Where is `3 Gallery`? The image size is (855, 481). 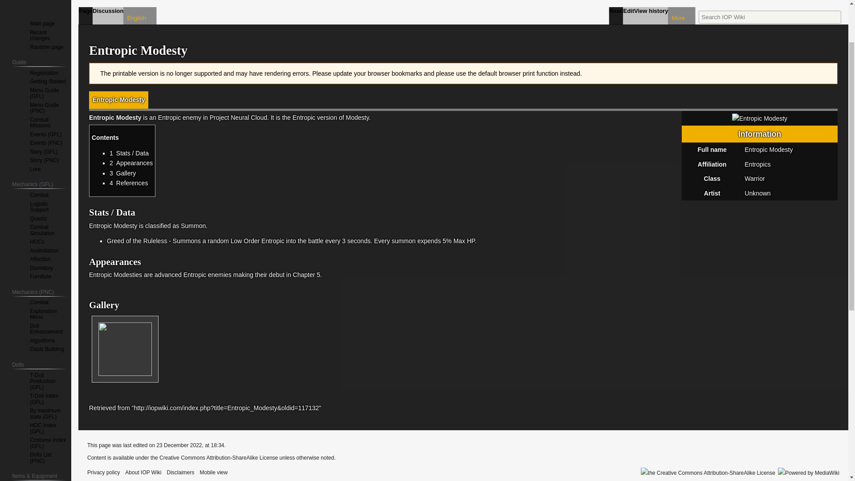 3 Gallery is located at coordinates (122, 173).